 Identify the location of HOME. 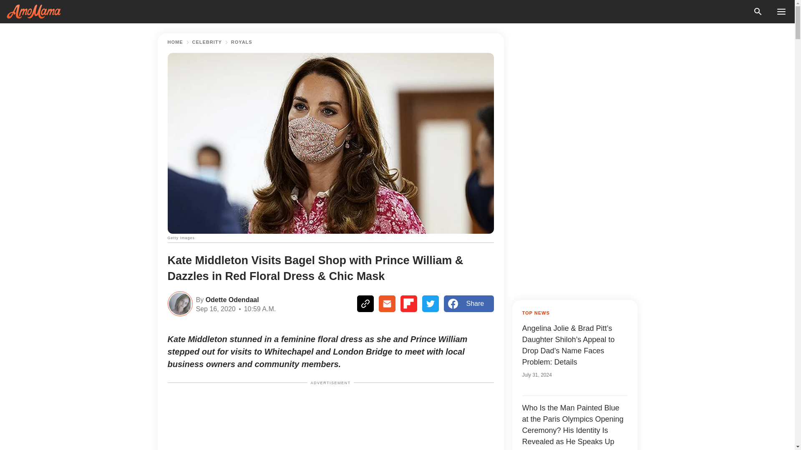
(175, 42).